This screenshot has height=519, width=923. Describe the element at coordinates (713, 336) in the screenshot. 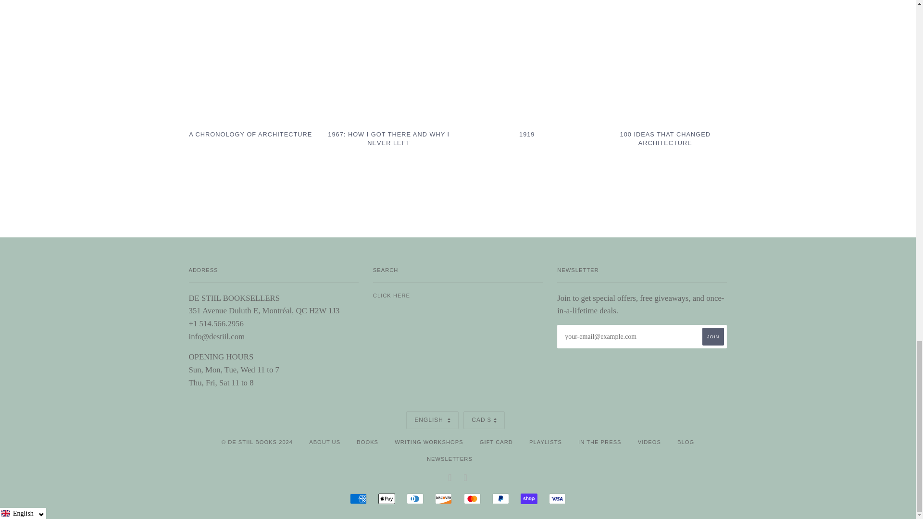

I see `Join` at that location.